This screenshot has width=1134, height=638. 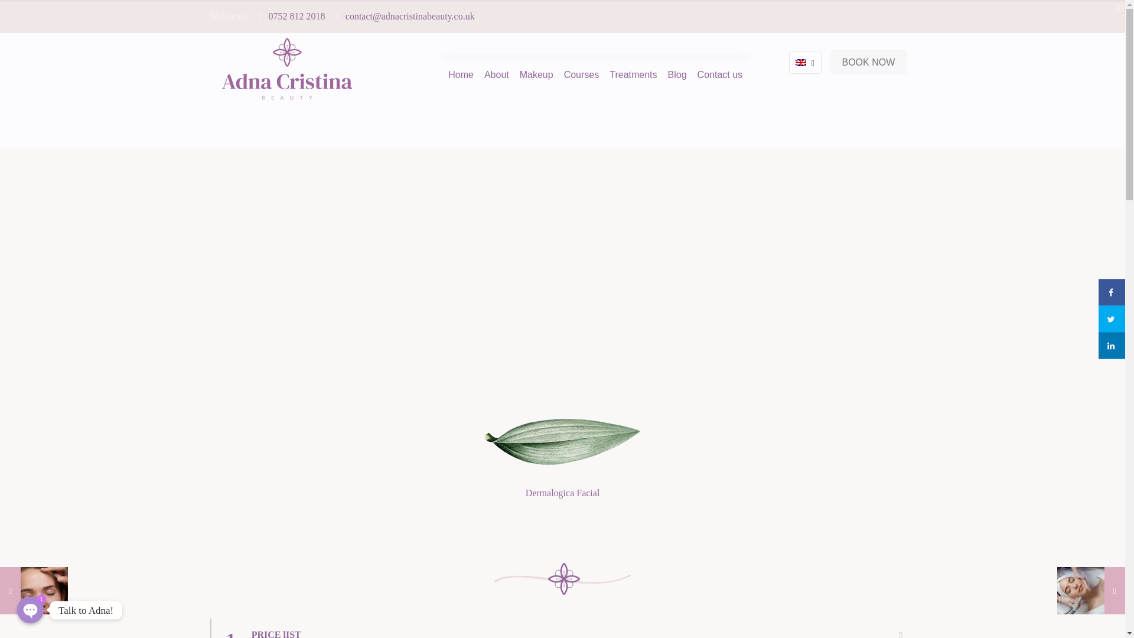 What do you see at coordinates (496, 74) in the screenshot?
I see `About` at bounding box center [496, 74].